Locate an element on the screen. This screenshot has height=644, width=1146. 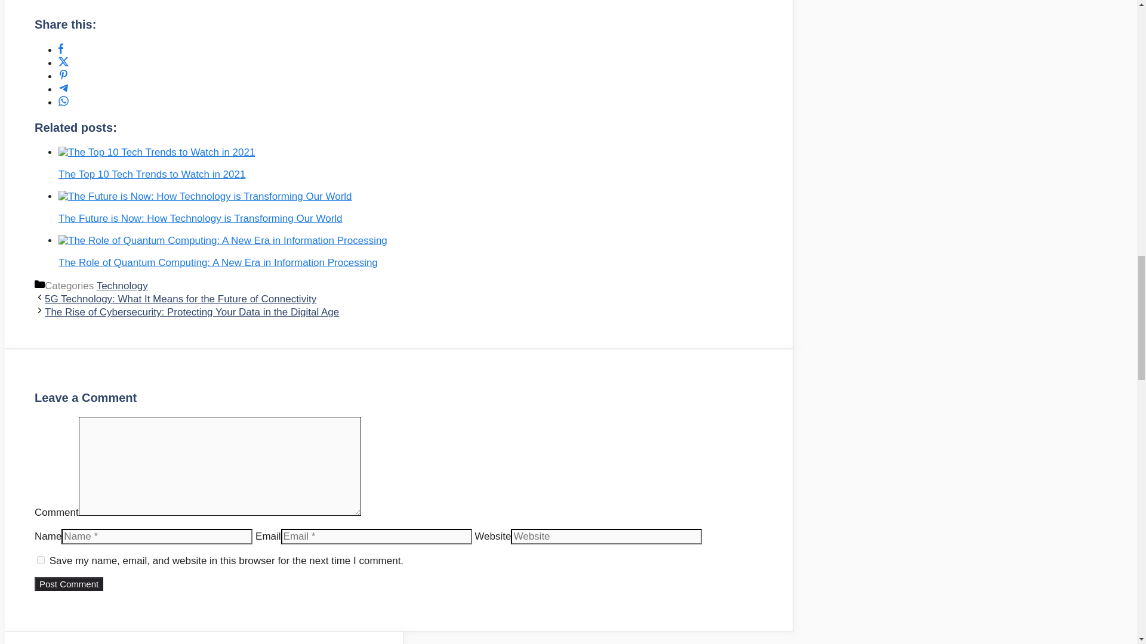
Post Comment is located at coordinates (68, 584).